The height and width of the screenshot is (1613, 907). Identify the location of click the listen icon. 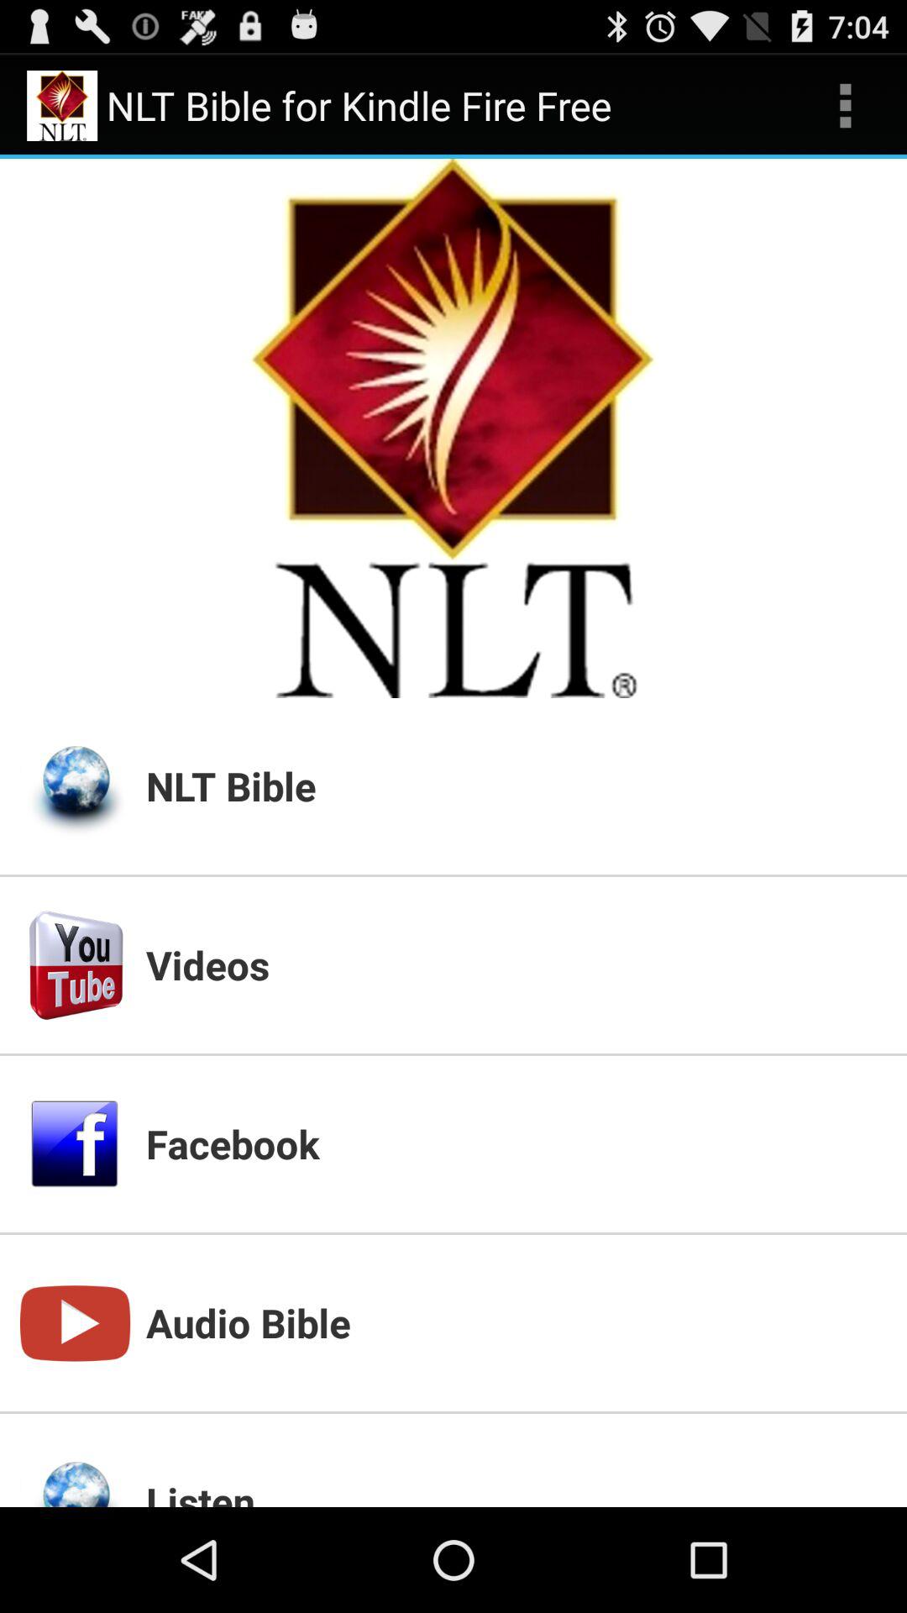
(516, 1490).